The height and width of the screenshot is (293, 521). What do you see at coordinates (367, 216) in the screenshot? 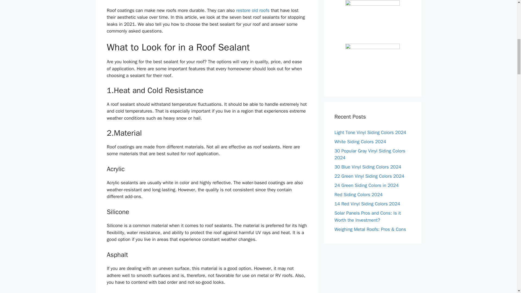
I see `Solar Panels Pros and Cons: Is it Worth the Investment?` at bounding box center [367, 216].